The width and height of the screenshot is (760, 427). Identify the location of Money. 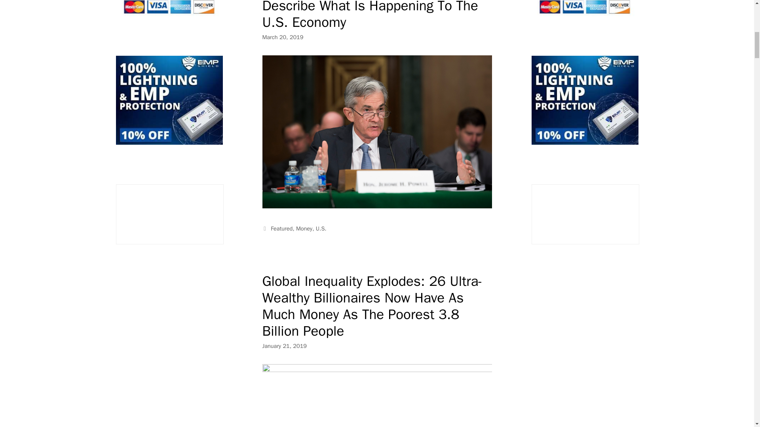
(304, 229).